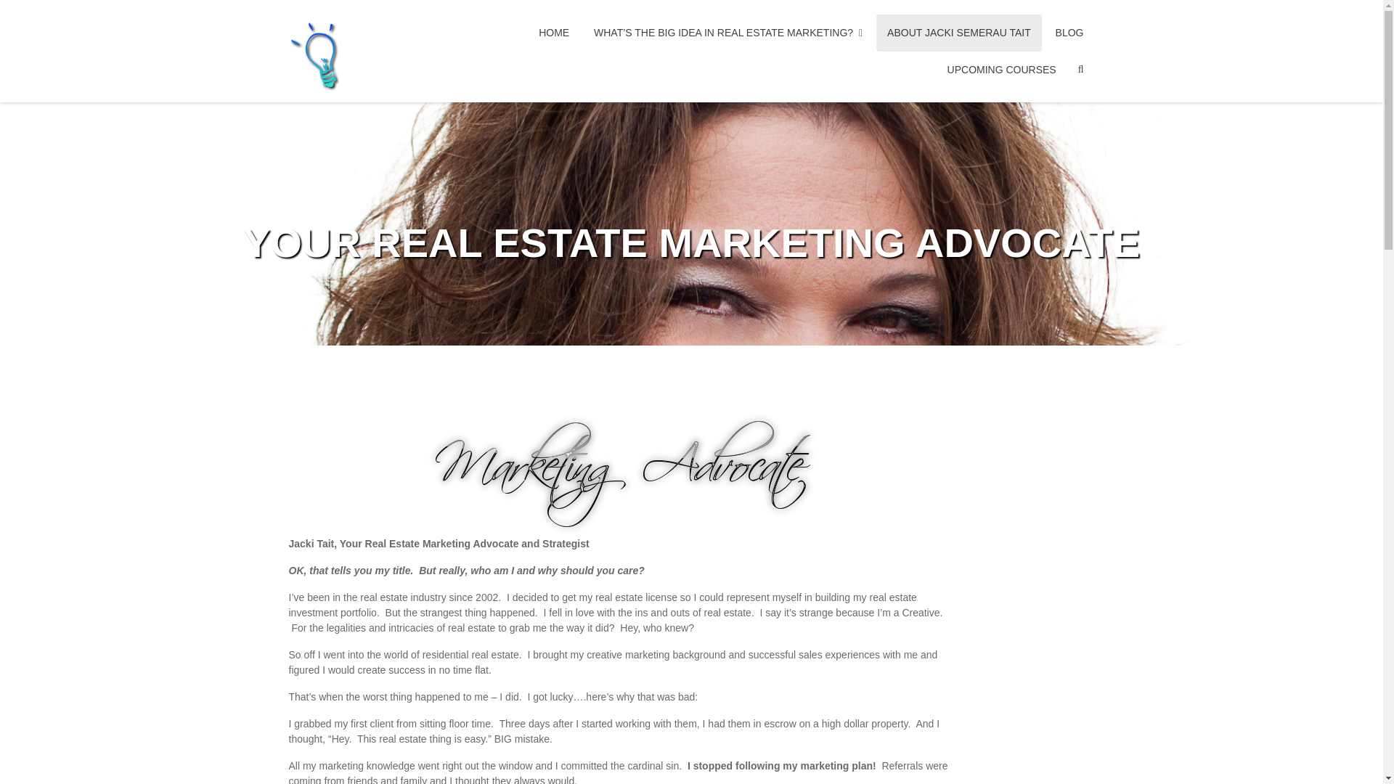  I want to click on ABOUT JACKI SEMERAU TAIT, so click(958, 33).